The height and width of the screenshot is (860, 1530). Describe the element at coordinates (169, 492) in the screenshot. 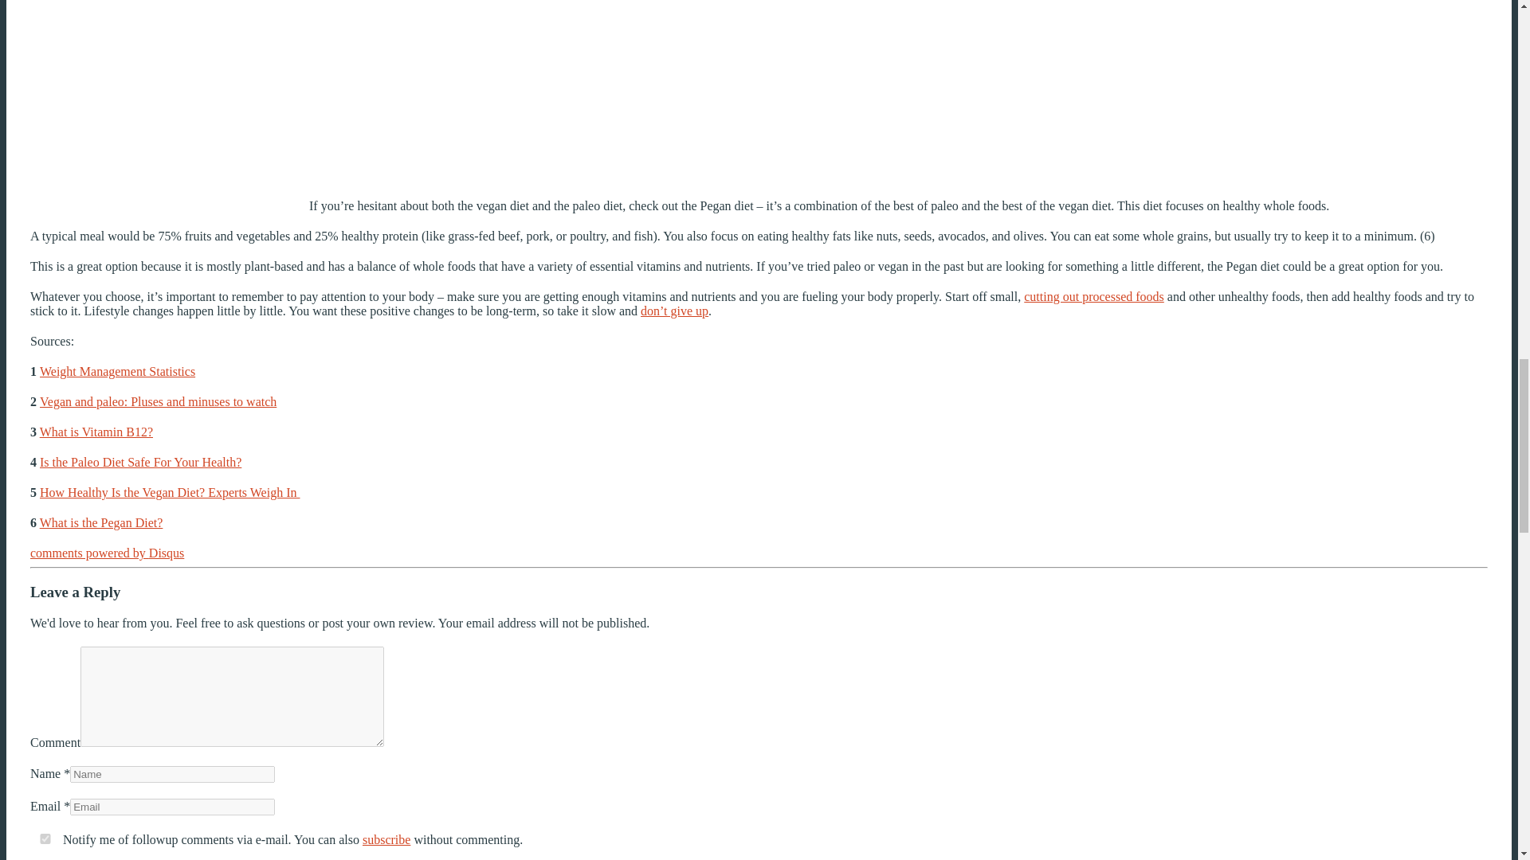

I see `How Healthy Is the Vegan Diet? Experts Weigh In` at that location.